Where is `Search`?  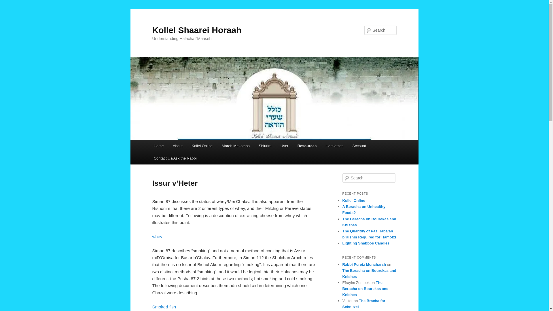 Search is located at coordinates (8, 4).